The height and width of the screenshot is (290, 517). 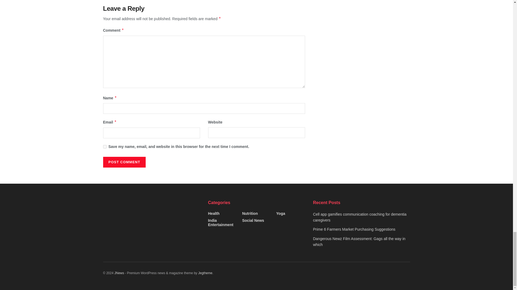 I want to click on Post Comment, so click(x=124, y=162).